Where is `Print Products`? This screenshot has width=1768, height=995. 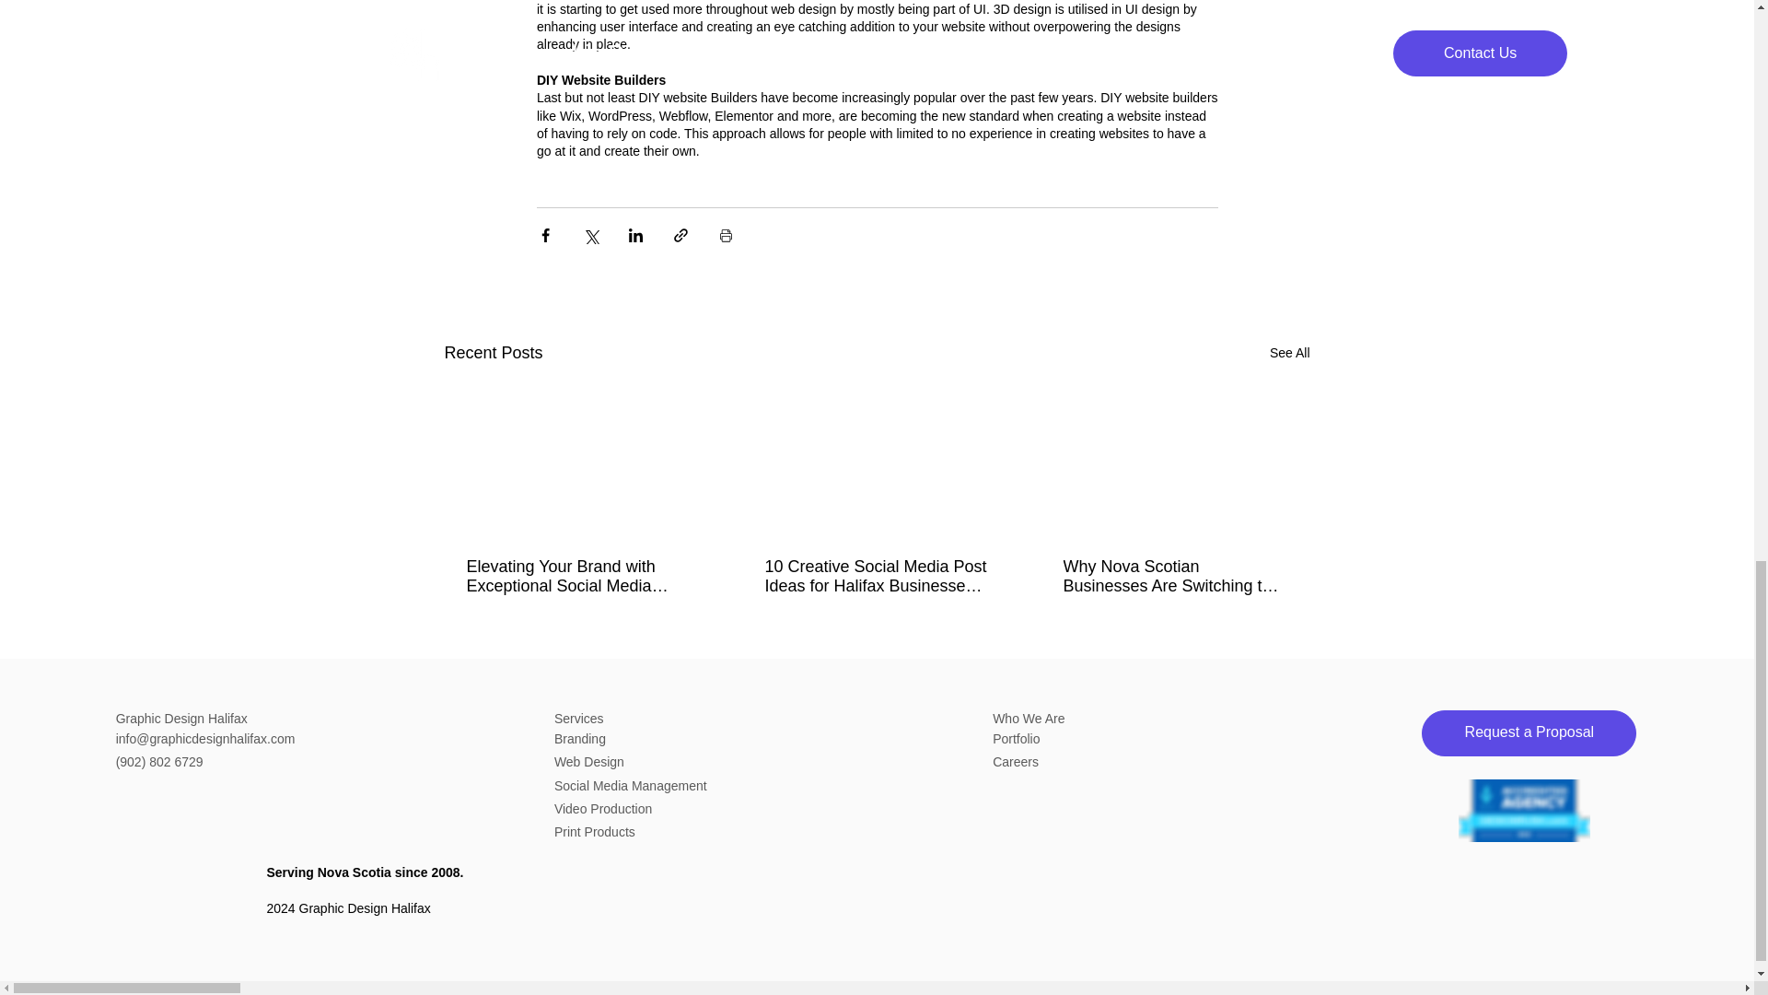 Print Products is located at coordinates (595, 832).